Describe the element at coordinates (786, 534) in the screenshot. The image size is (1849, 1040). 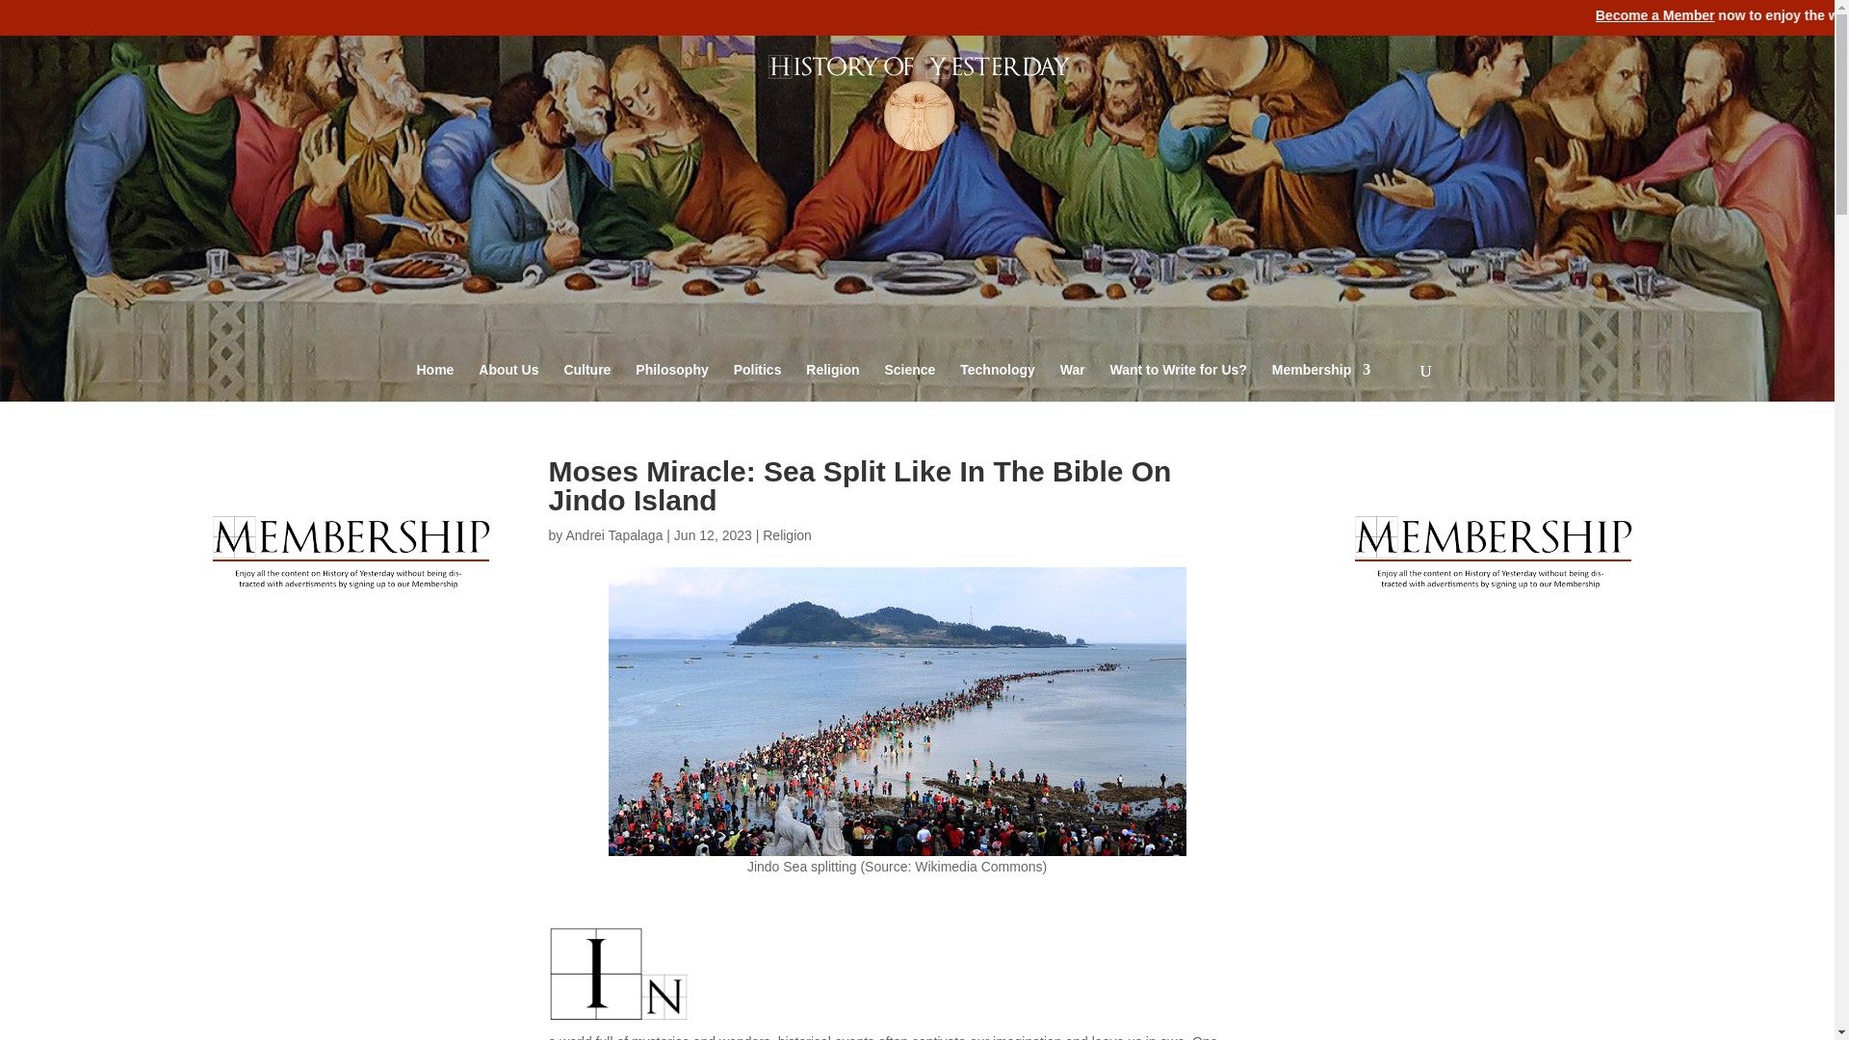
I see `Religion` at that location.